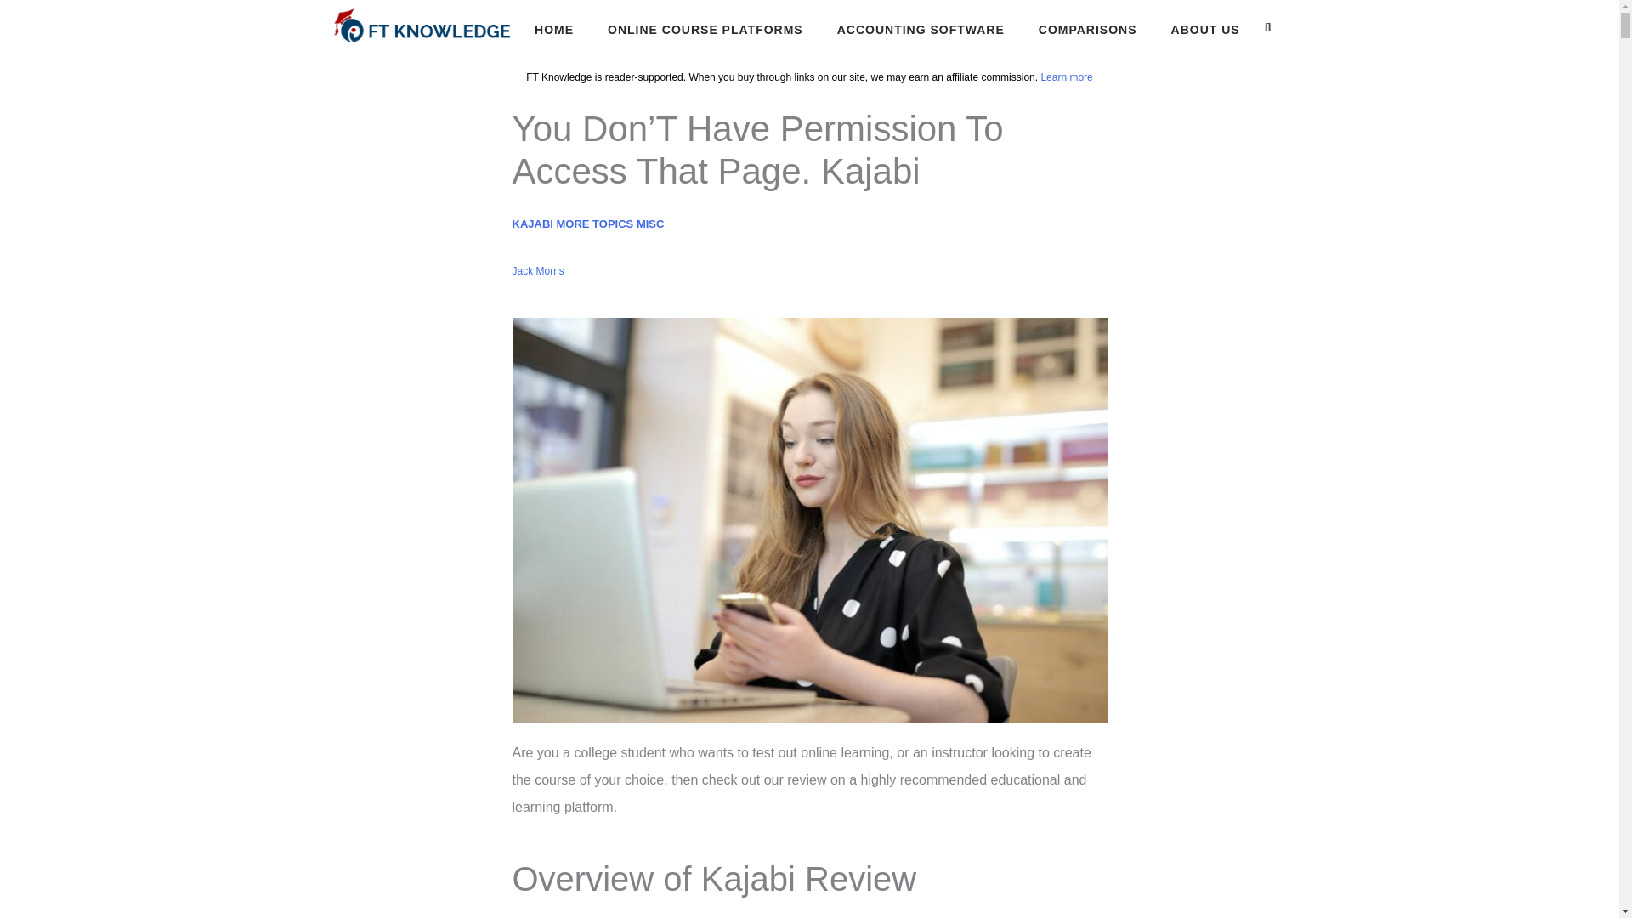 Image resolution: width=1632 pixels, height=918 pixels. Describe the element at coordinates (1066, 77) in the screenshot. I see `Learn more` at that location.